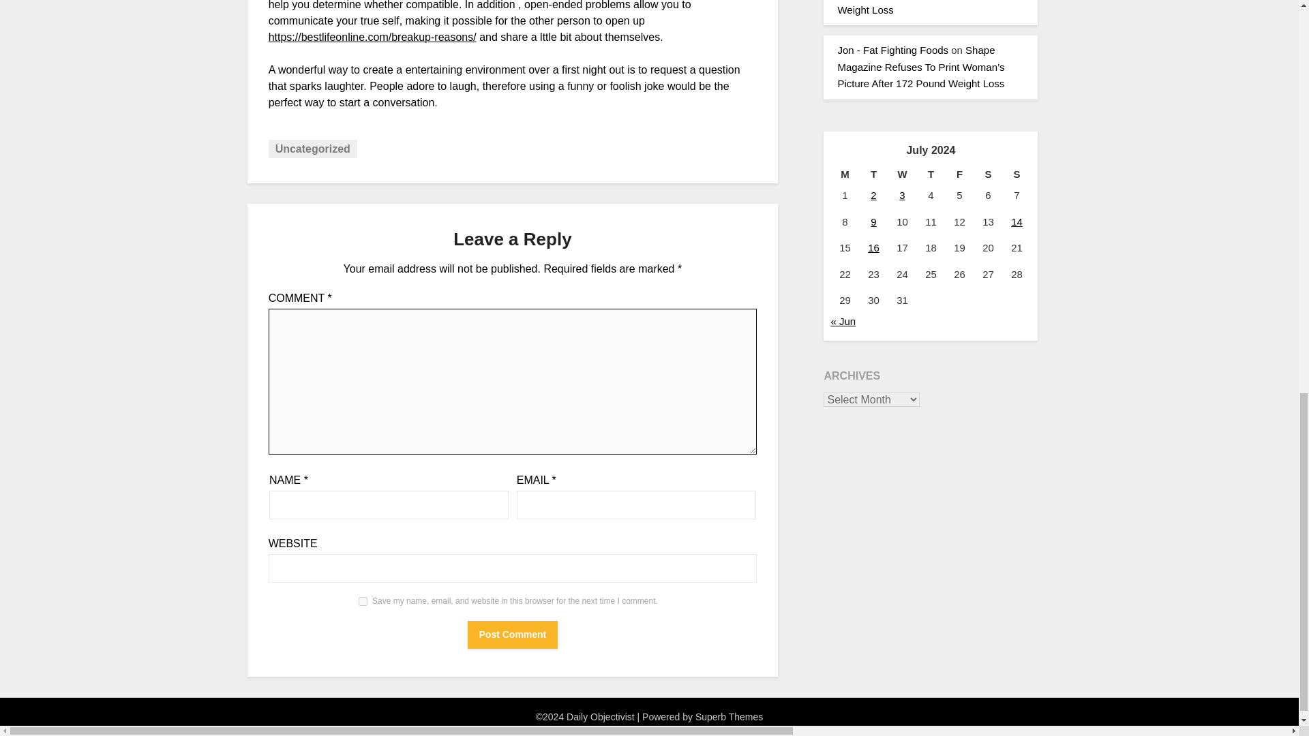  Describe the element at coordinates (931, 174) in the screenshot. I see `Thursday` at that location.